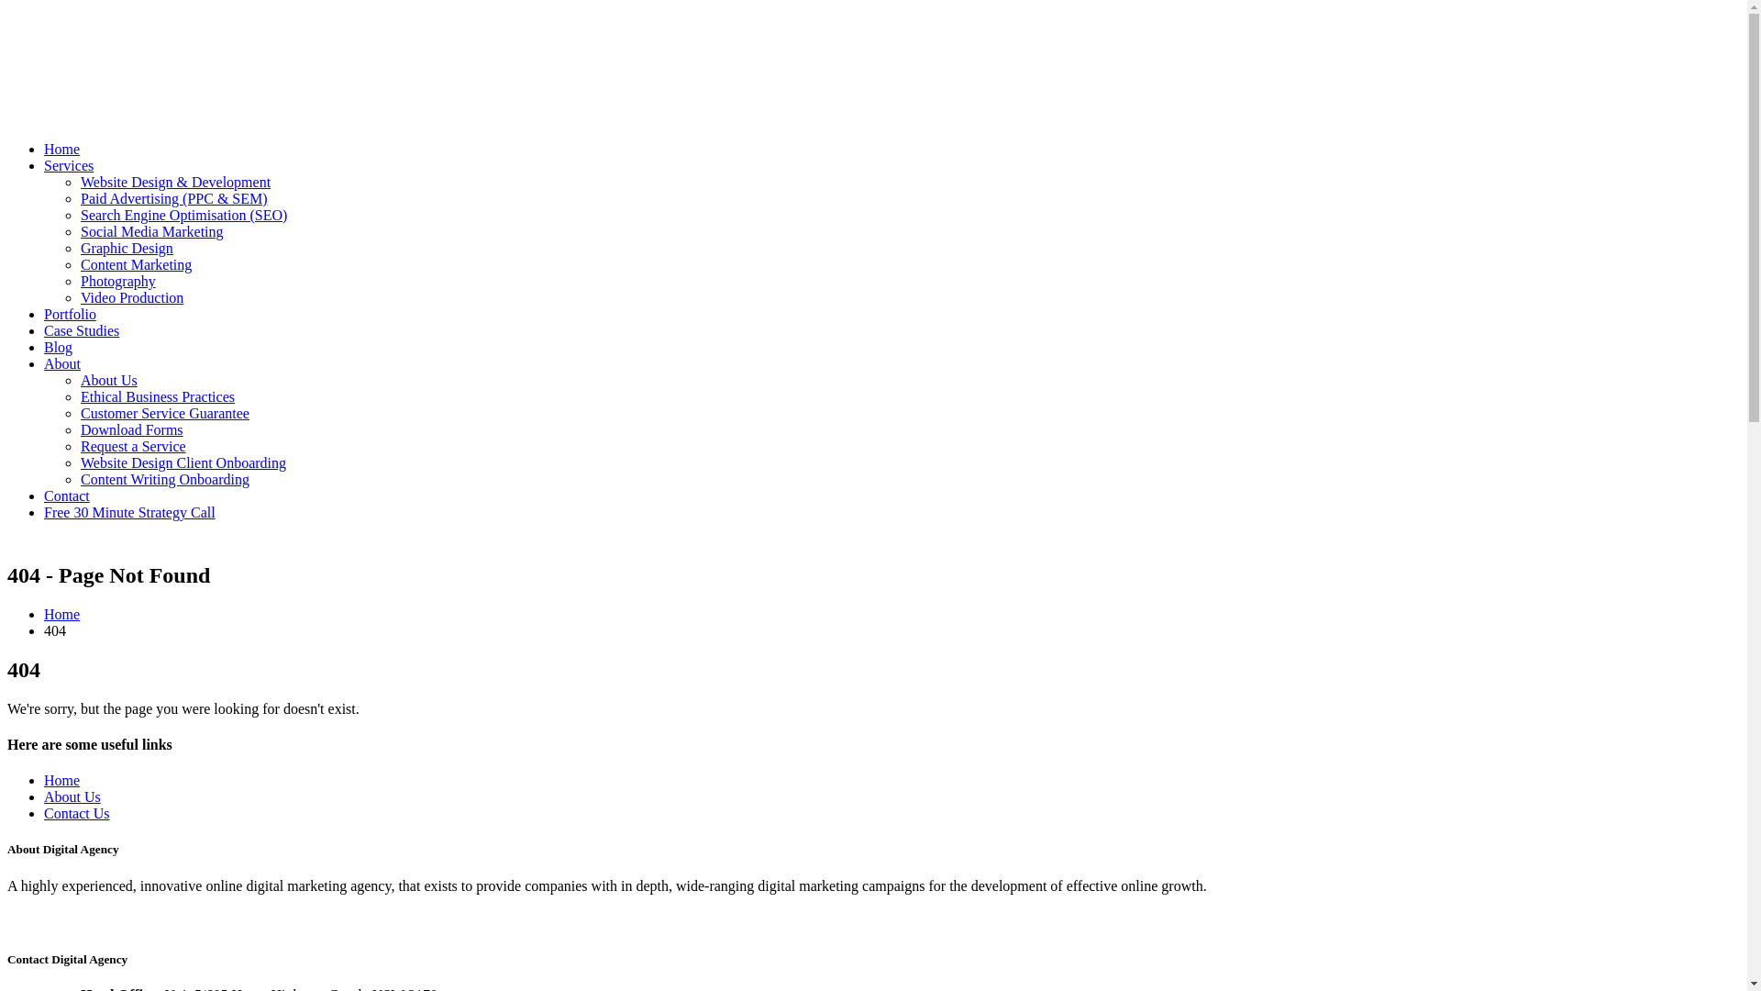  Describe the element at coordinates (183, 462) in the screenshot. I see `Website Design Client Onboarding` at that location.